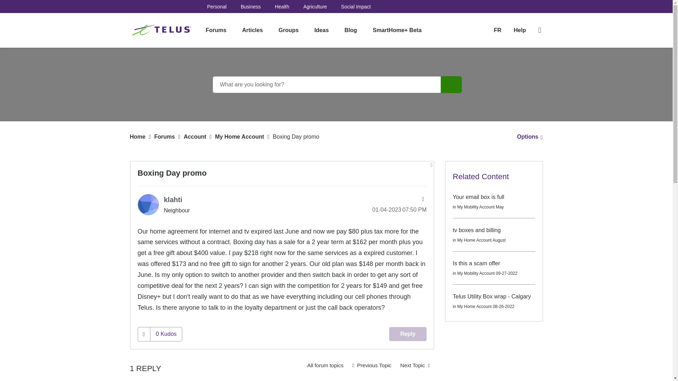 Image resolution: width=678 pixels, height=381 pixels. Describe the element at coordinates (162, 30) in the screenshot. I see `TELUS Neighbourhood` at that location.